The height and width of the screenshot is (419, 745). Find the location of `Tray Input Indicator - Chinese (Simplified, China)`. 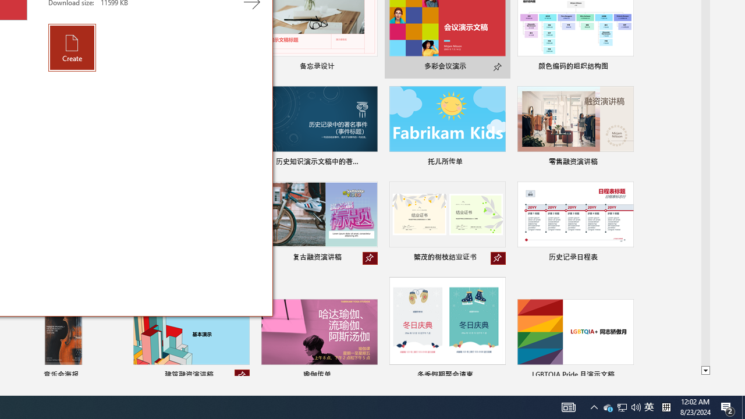

Tray Input Indicator - Chinese (Simplified, China) is located at coordinates (666, 407).